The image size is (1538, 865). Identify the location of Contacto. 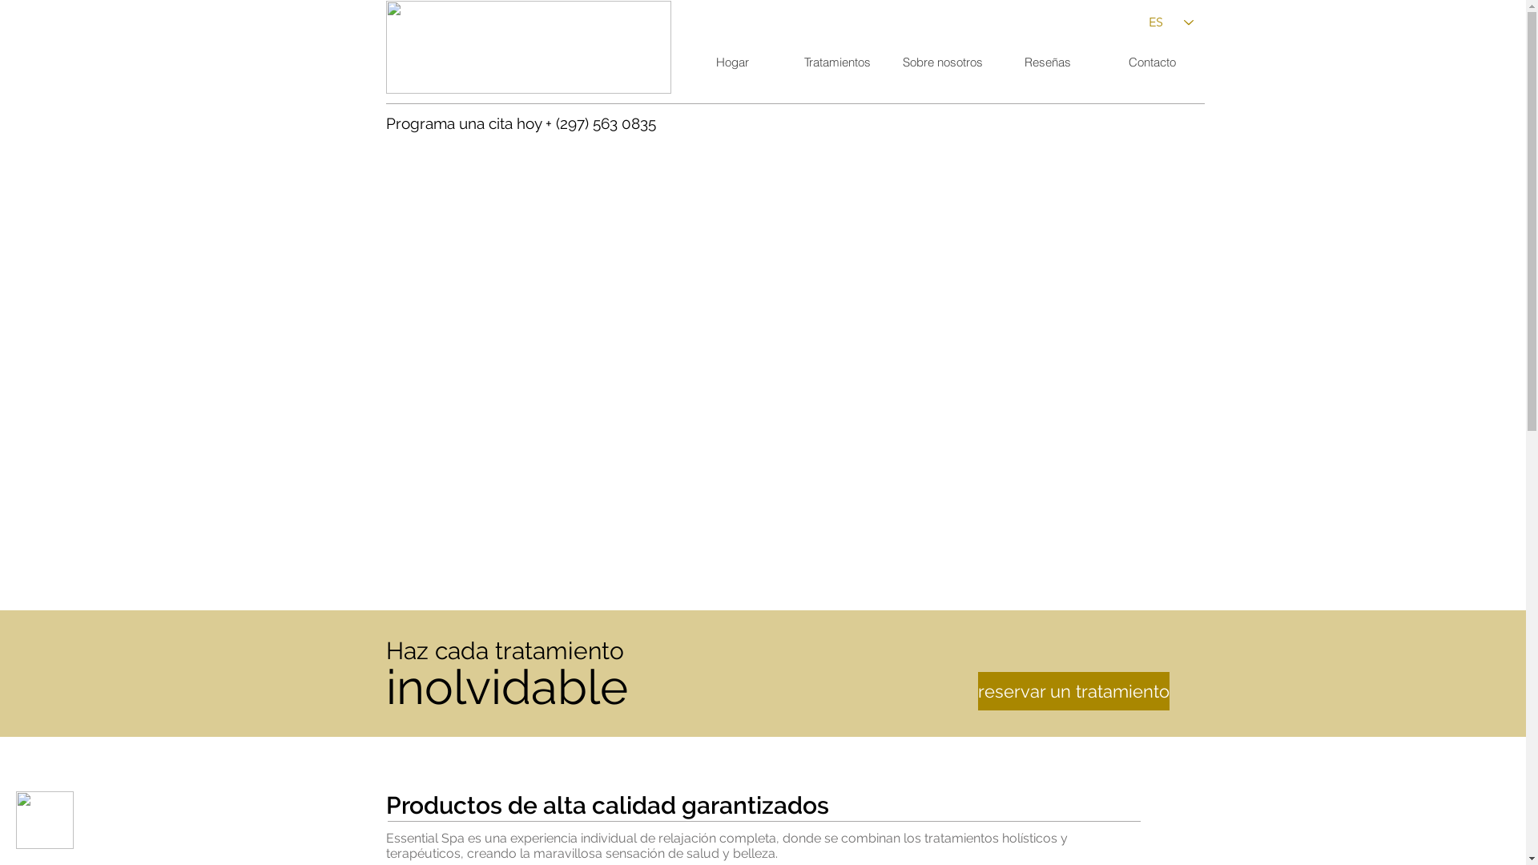
(1152, 62).